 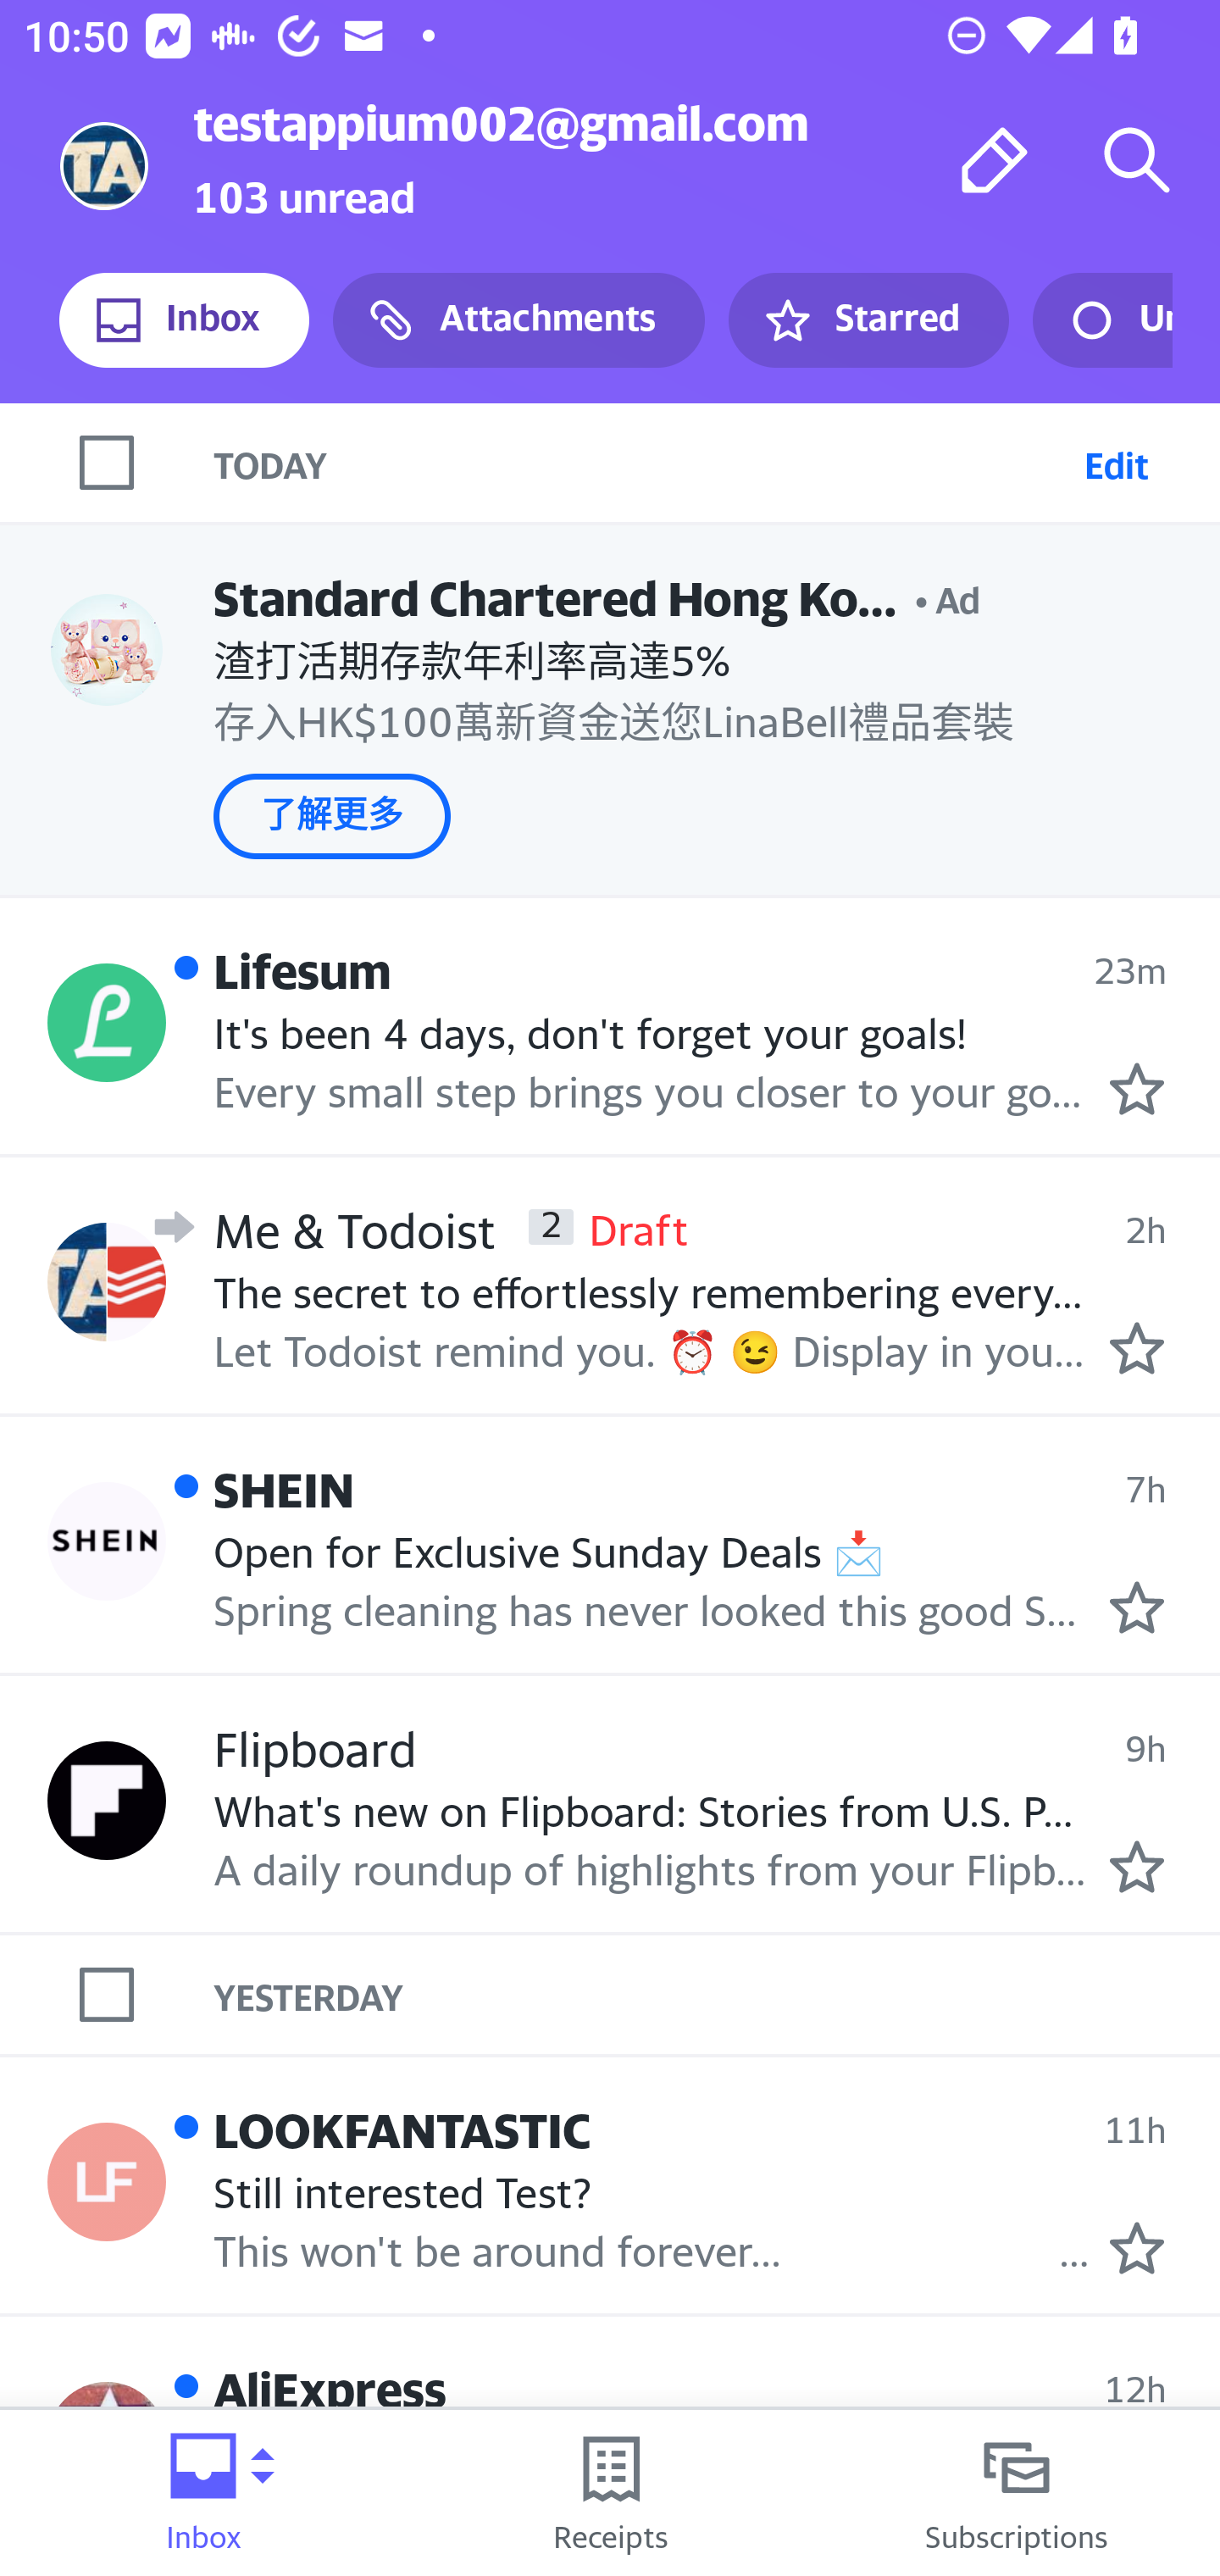 I want to click on TODAY, so click(x=642, y=462).